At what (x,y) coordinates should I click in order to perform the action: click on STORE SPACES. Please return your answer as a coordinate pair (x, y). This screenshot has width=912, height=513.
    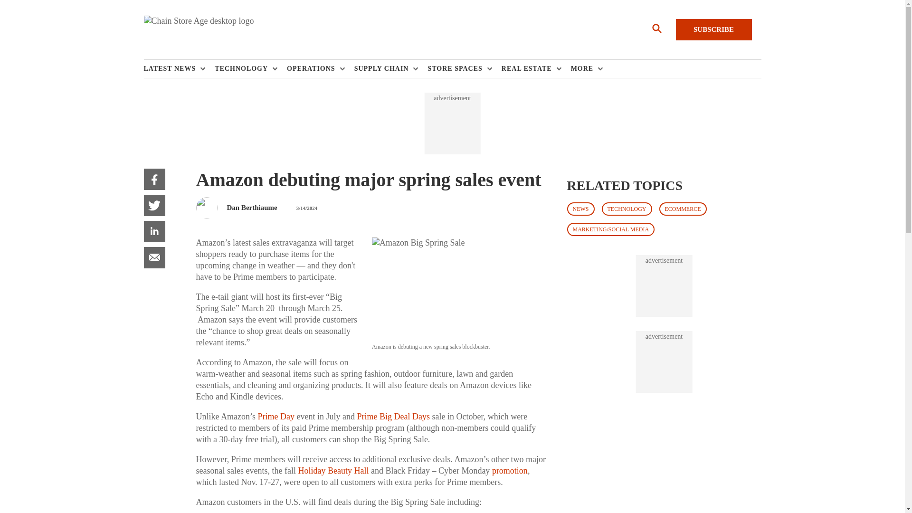
    Looking at the image, I should click on (457, 69).